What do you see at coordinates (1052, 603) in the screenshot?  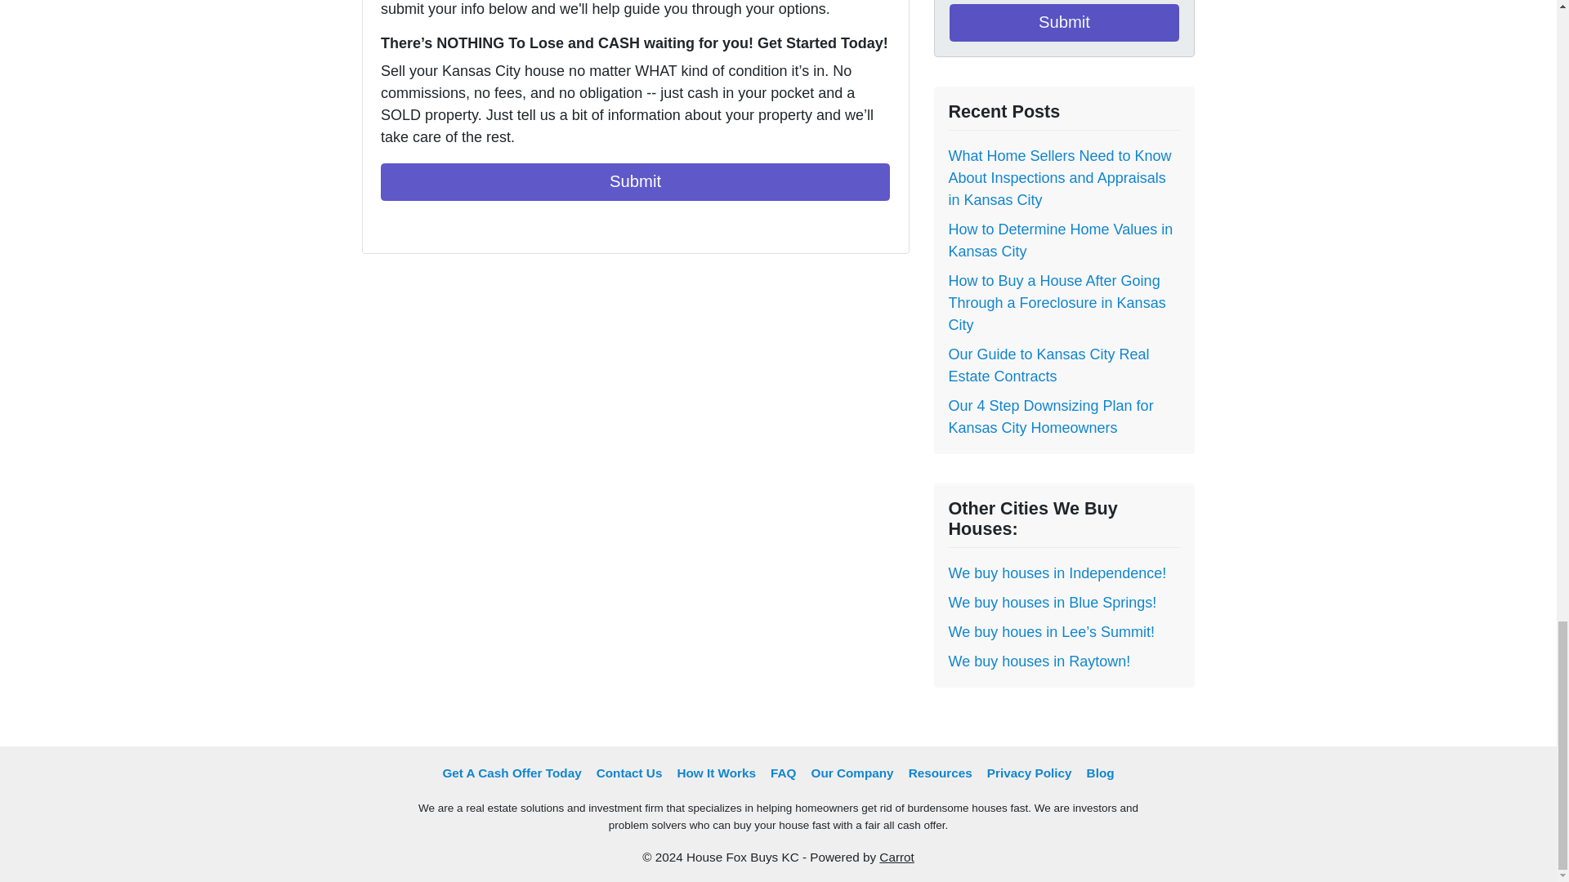 I see `We buy houses in Blue Springs!` at bounding box center [1052, 603].